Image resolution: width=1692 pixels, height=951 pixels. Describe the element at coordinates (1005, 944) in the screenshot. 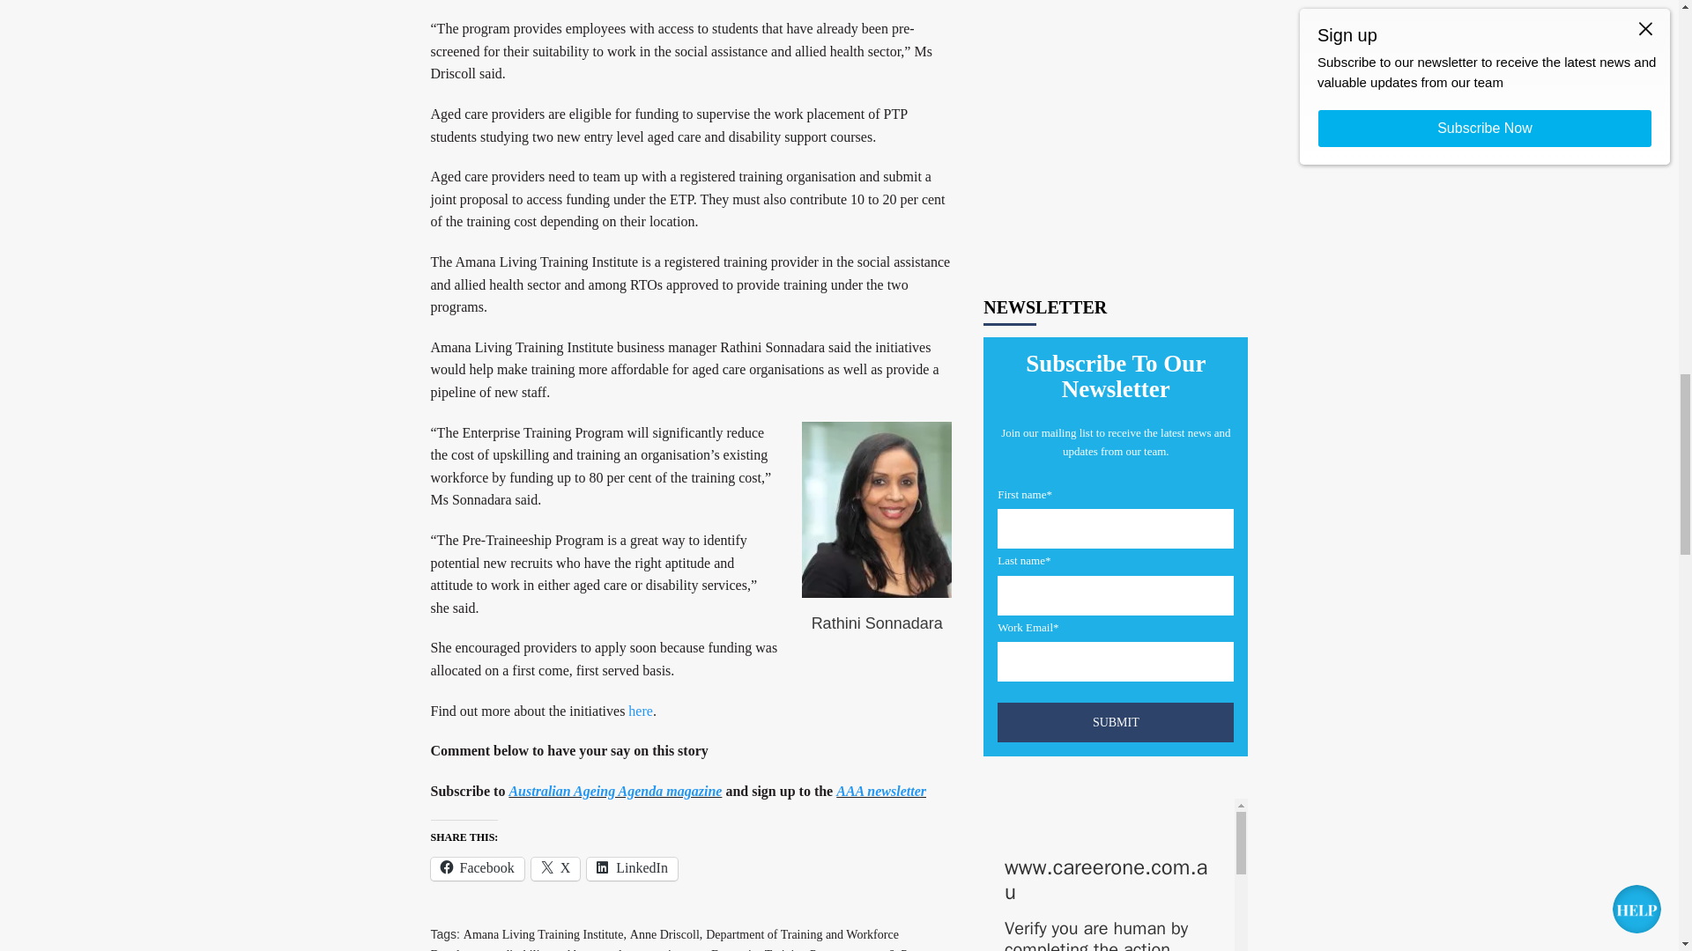

I see `315` at that location.